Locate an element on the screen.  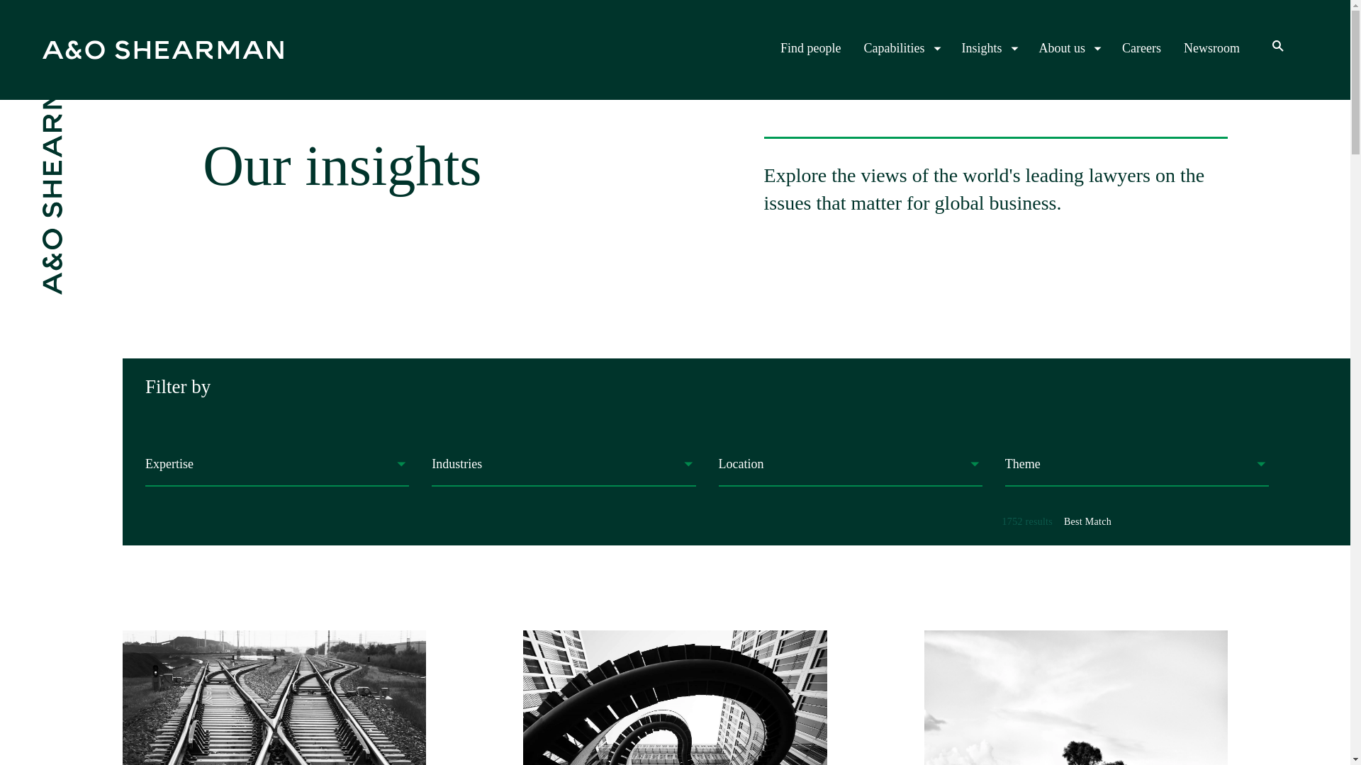
Find people is located at coordinates (274, 697).